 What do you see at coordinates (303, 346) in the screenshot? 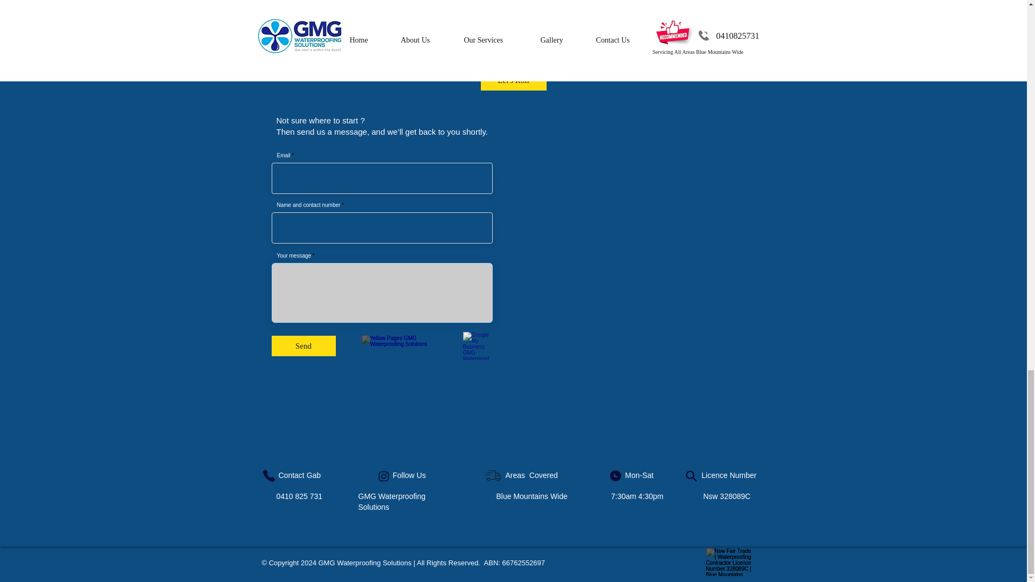
I see `Send` at bounding box center [303, 346].